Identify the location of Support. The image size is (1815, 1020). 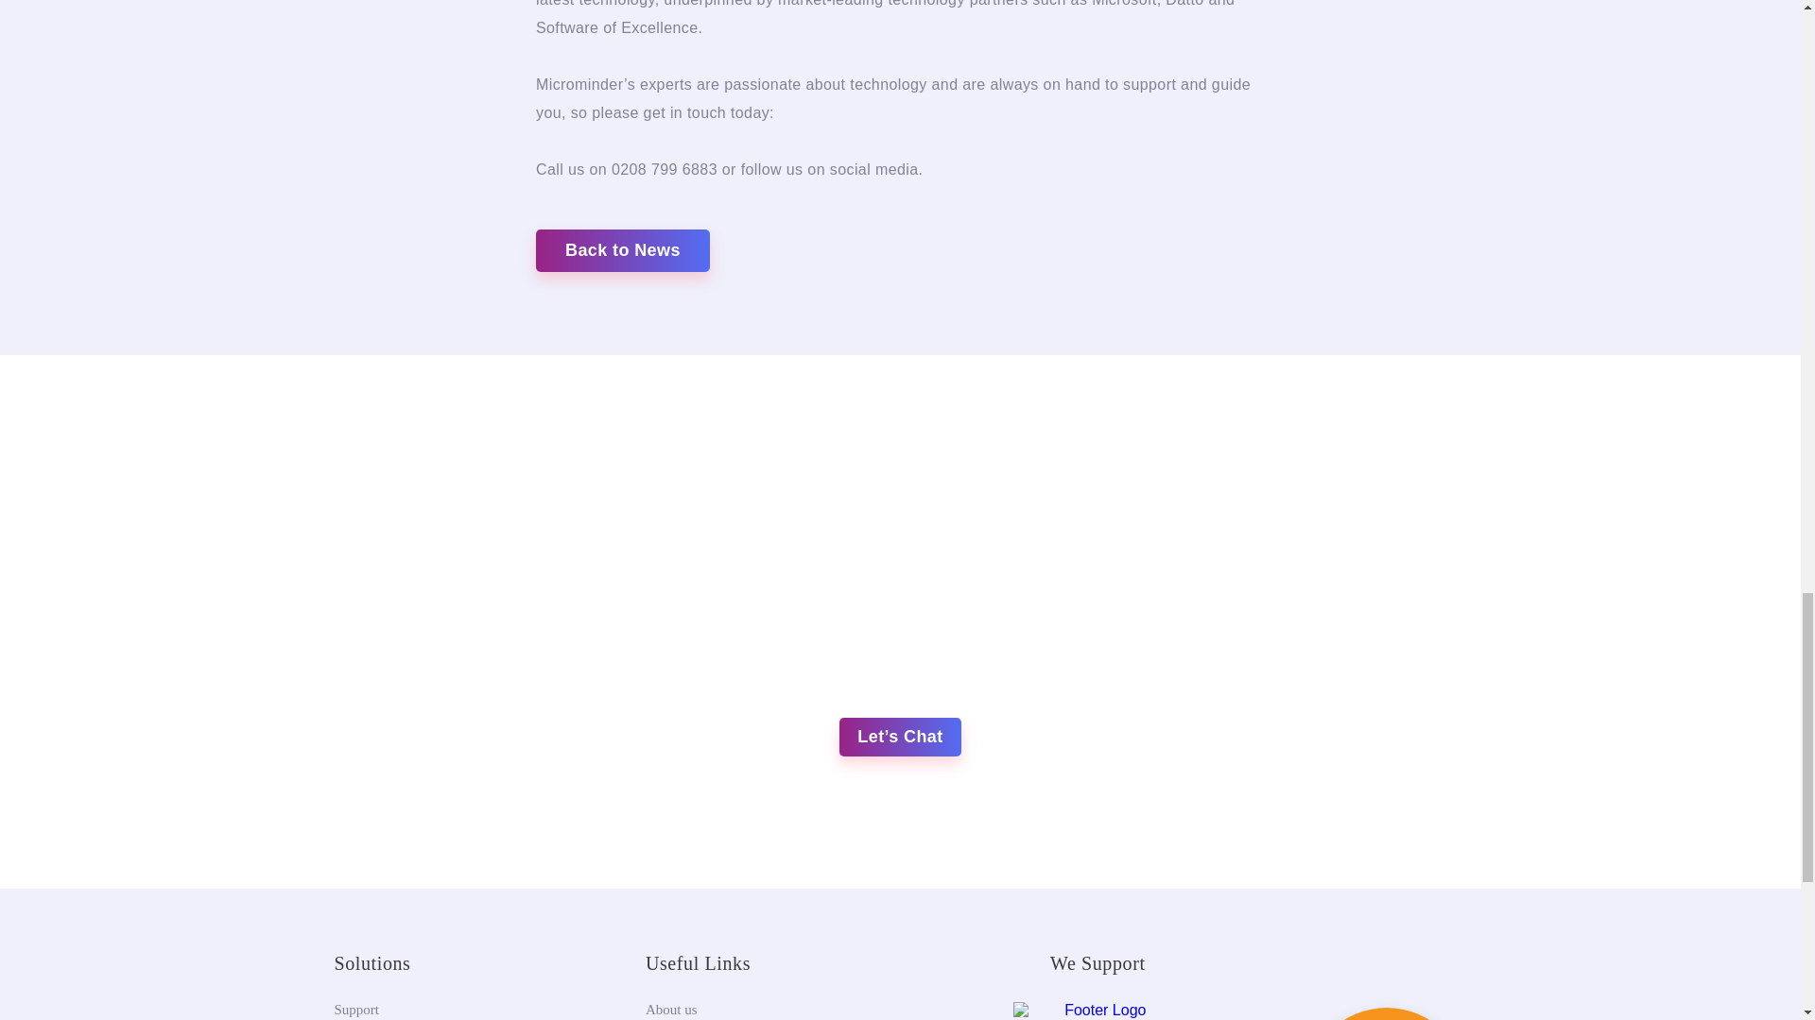
(356, 1009).